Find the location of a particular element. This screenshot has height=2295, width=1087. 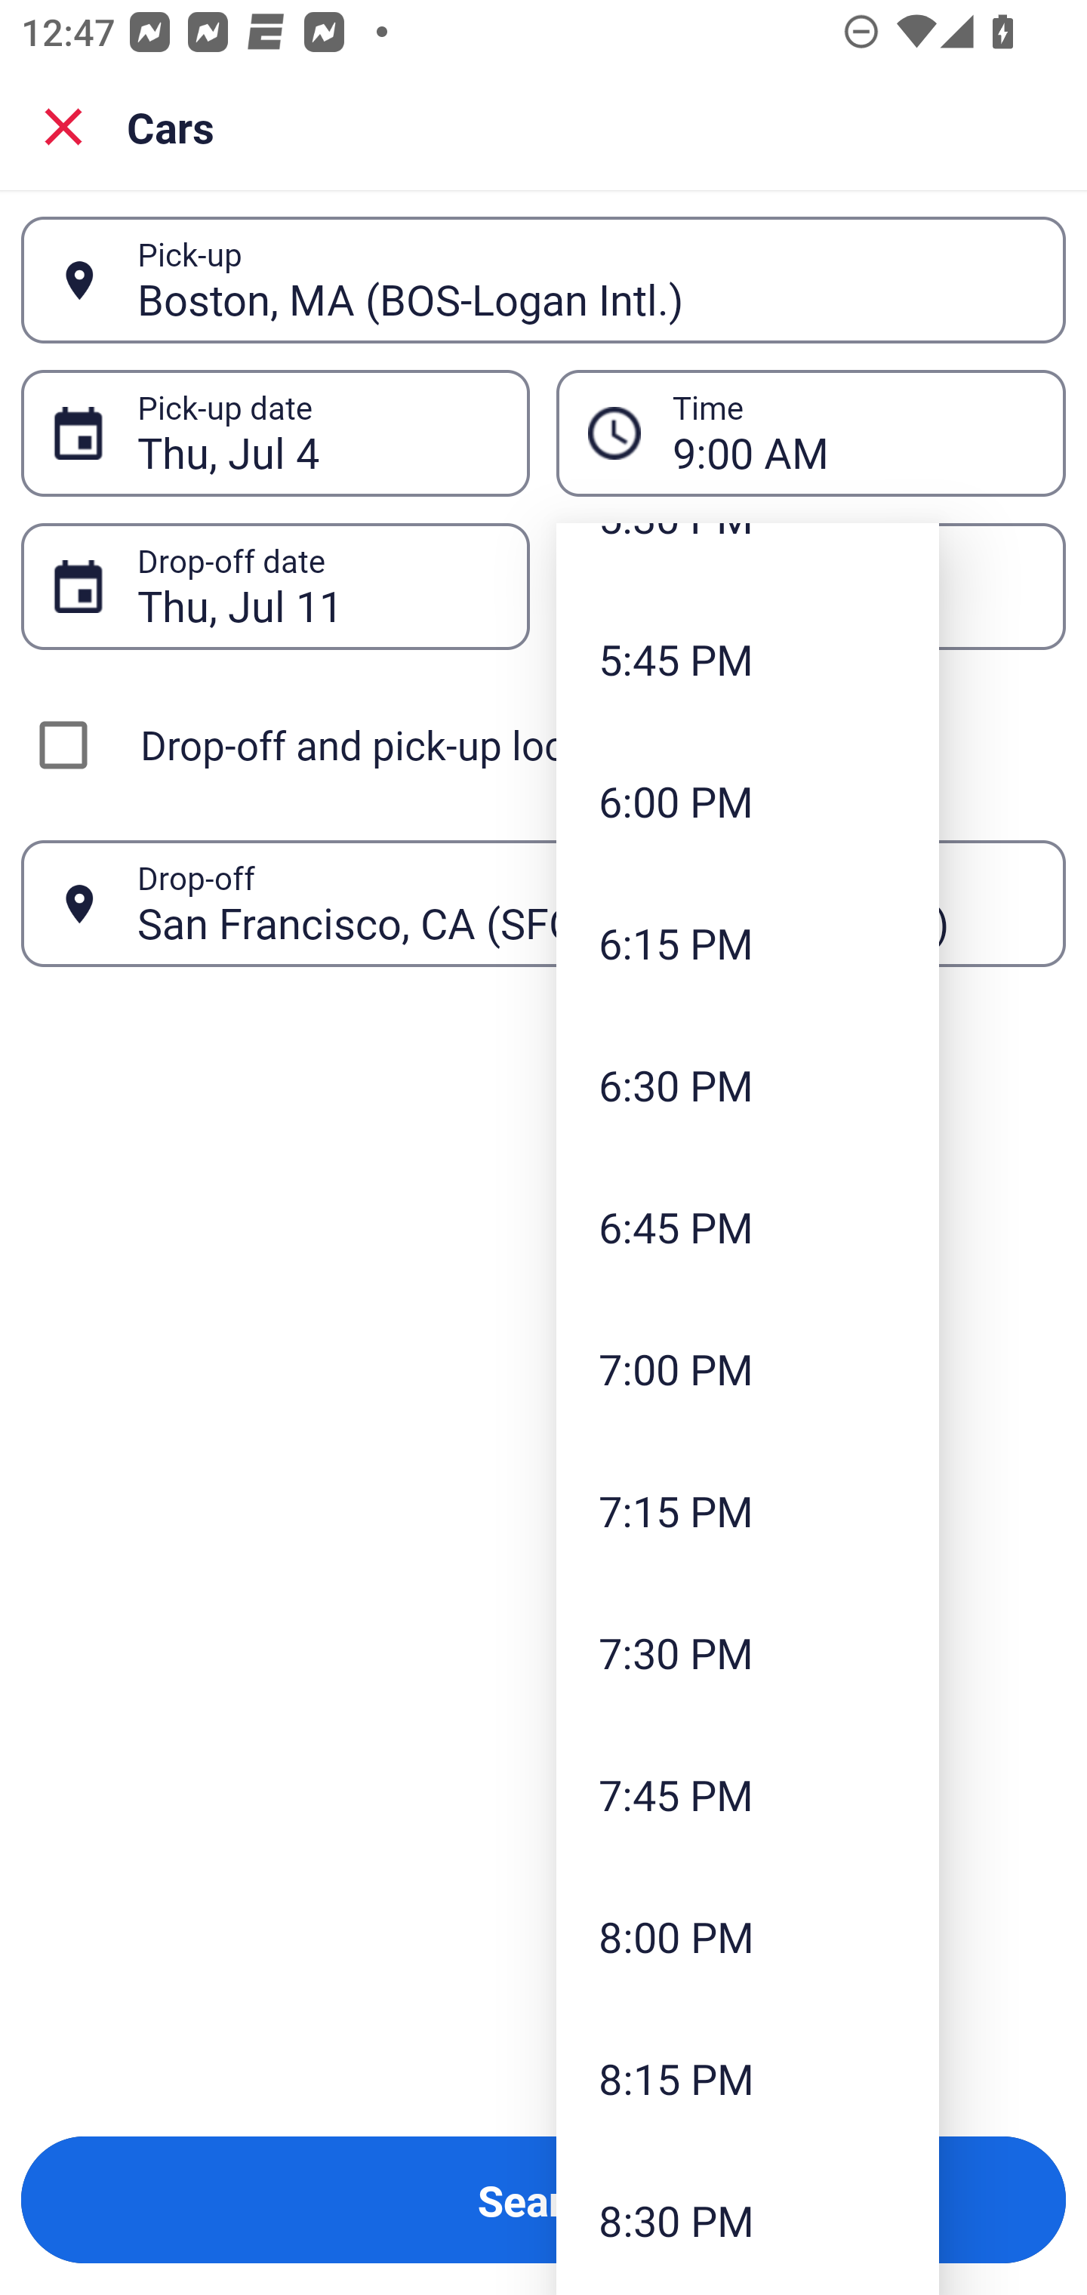

8:30 PM is located at coordinates (747, 2220).